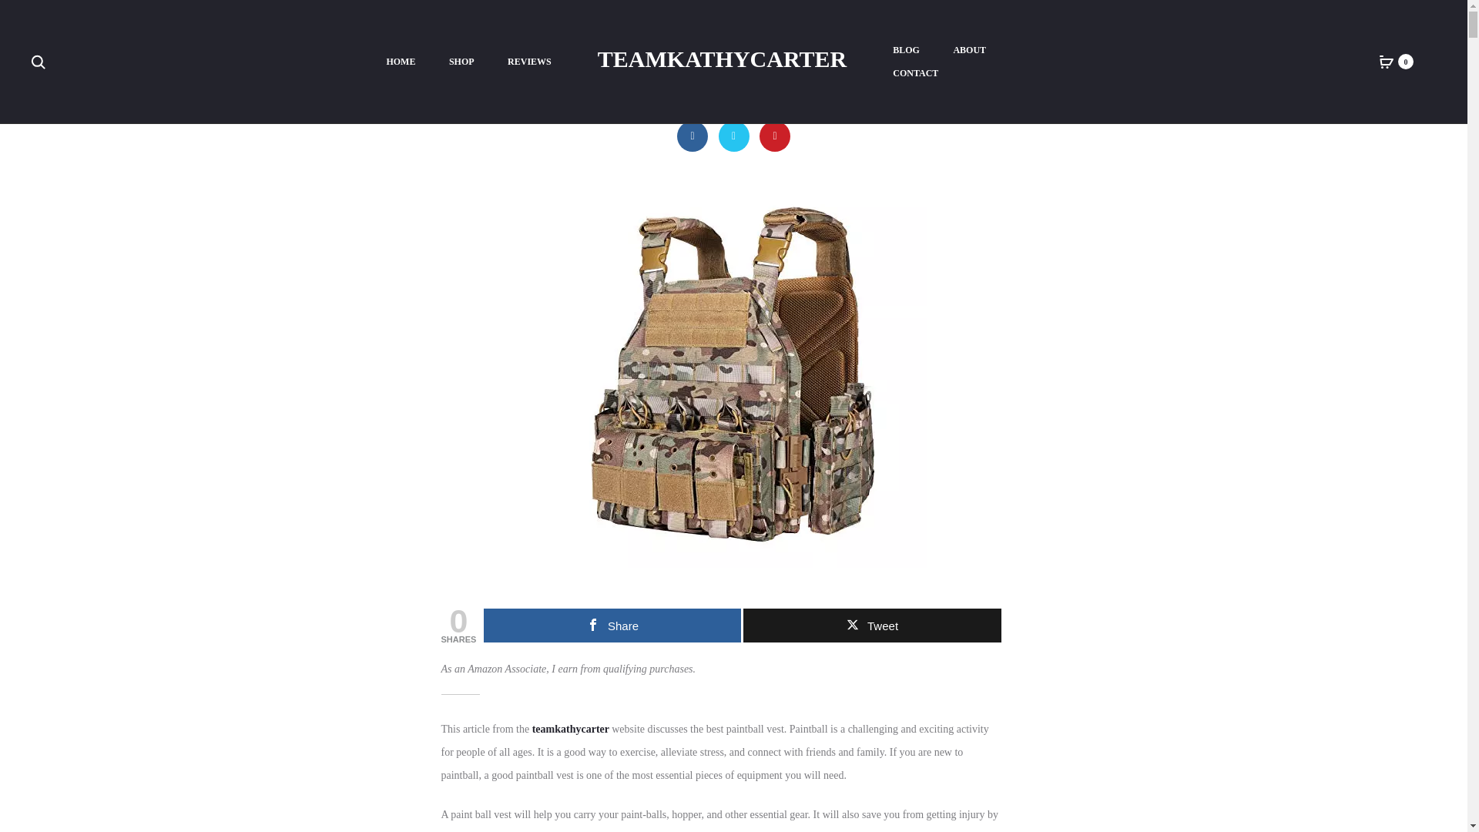 This screenshot has height=832, width=1479. What do you see at coordinates (1387, 62) in the screenshot?
I see `0` at bounding box center [1387, 62].